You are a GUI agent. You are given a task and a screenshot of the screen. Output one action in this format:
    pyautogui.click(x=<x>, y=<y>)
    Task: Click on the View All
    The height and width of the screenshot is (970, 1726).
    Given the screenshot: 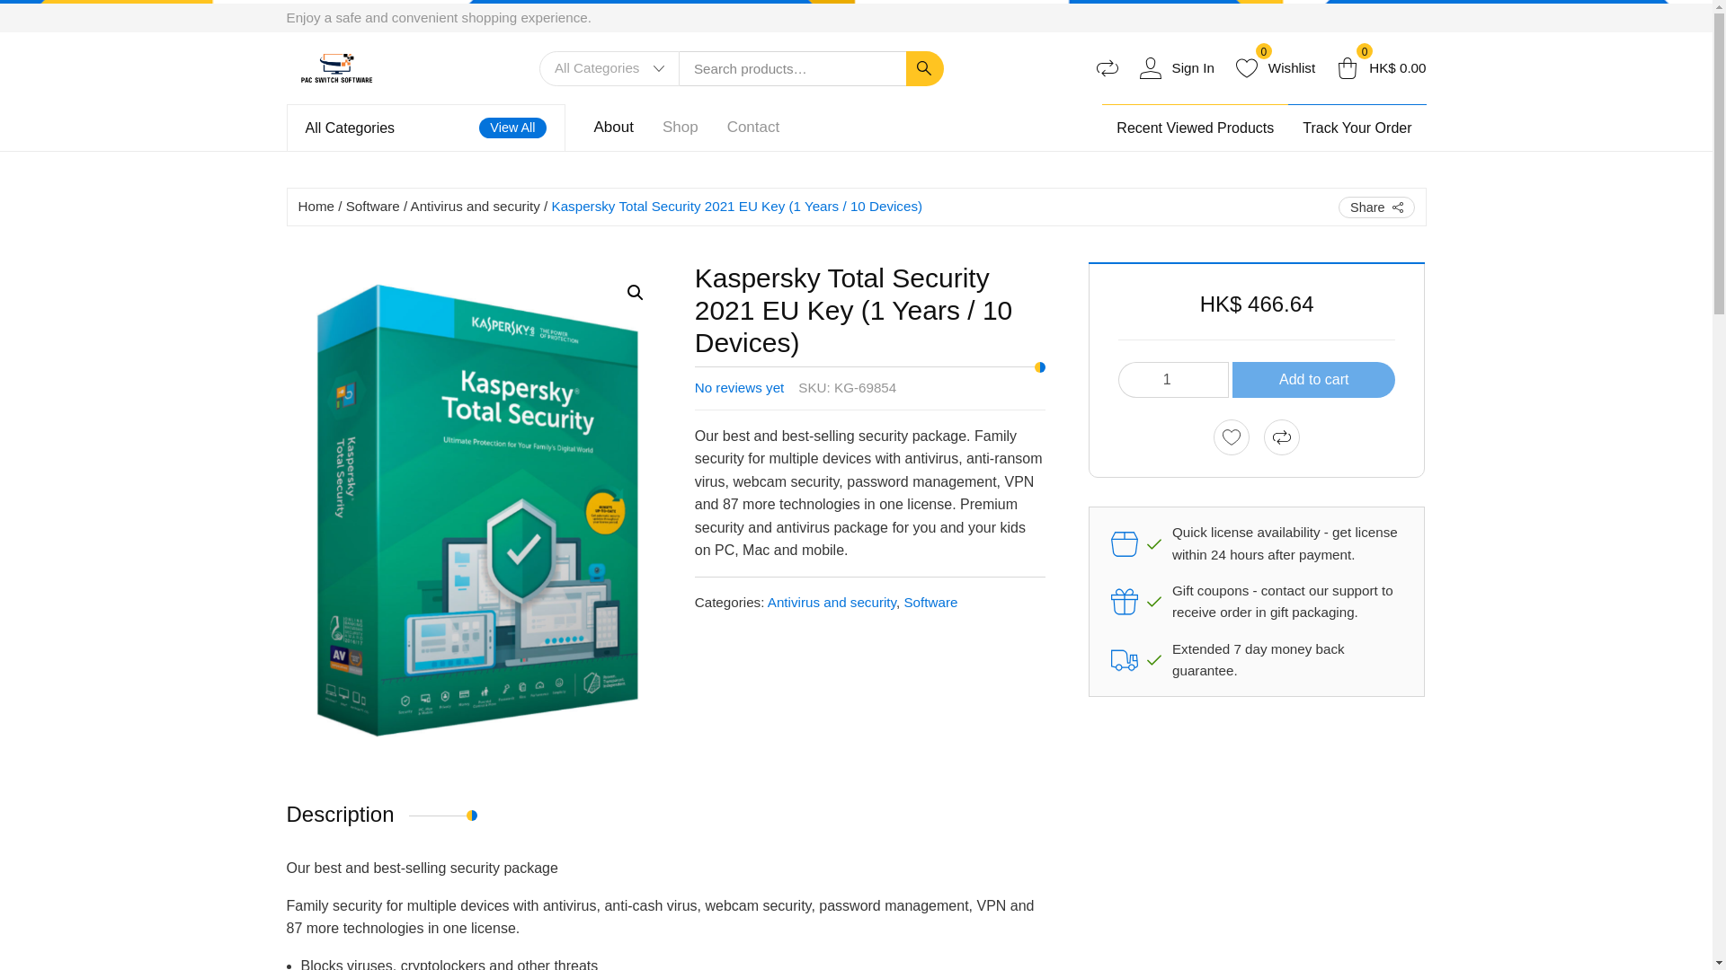 What is the action you would take?
    pyautogui.click(x=512, y=128)
    